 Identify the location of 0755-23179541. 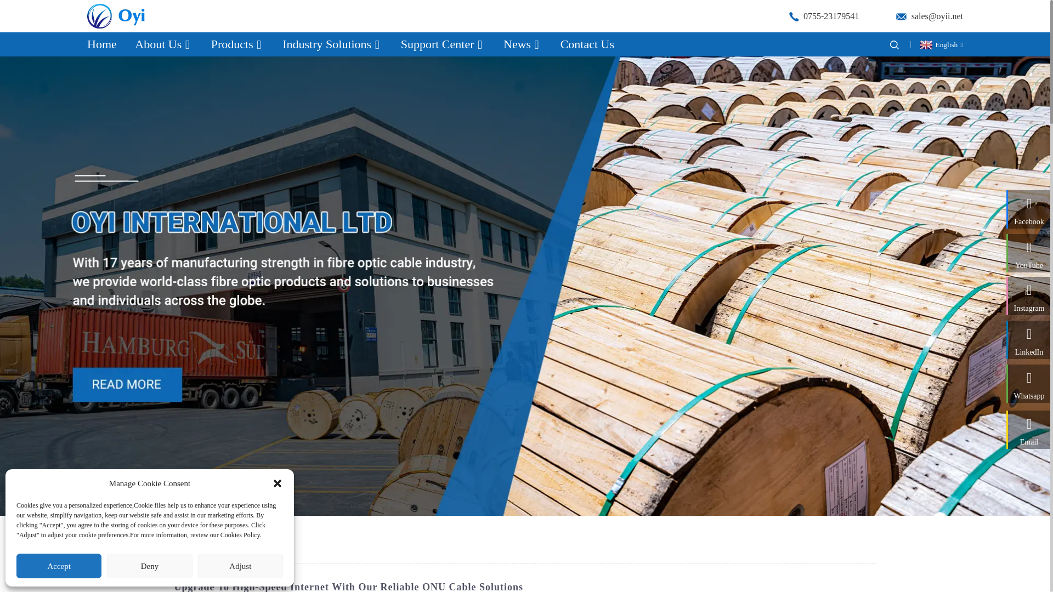
(824, 15).